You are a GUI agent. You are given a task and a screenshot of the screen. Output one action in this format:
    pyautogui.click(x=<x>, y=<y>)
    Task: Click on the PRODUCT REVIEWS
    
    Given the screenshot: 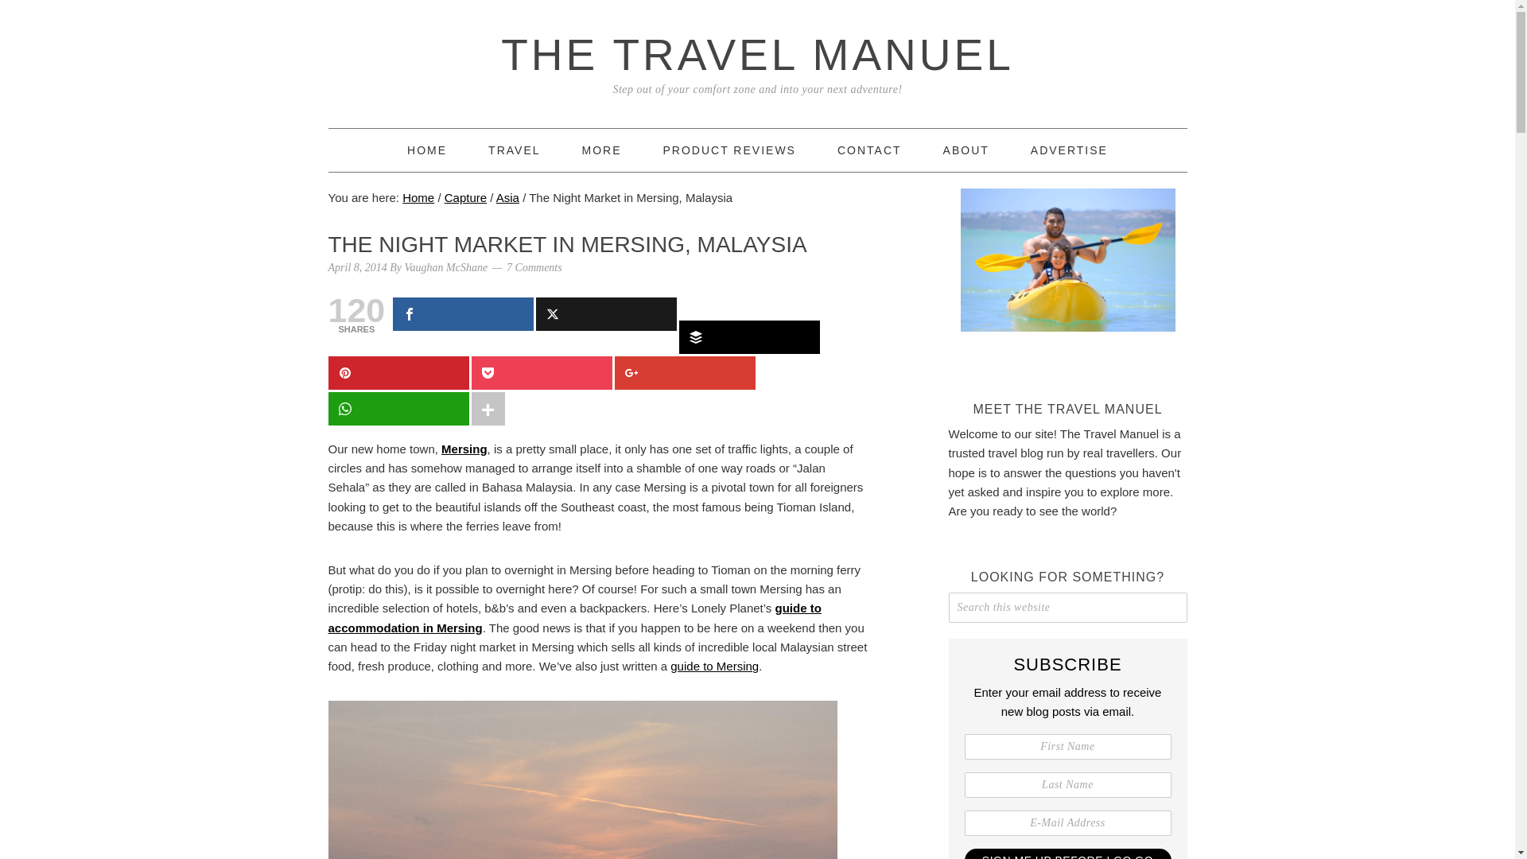 What is the action you would take?
    pyautogui.click(x=729, y=150)
    